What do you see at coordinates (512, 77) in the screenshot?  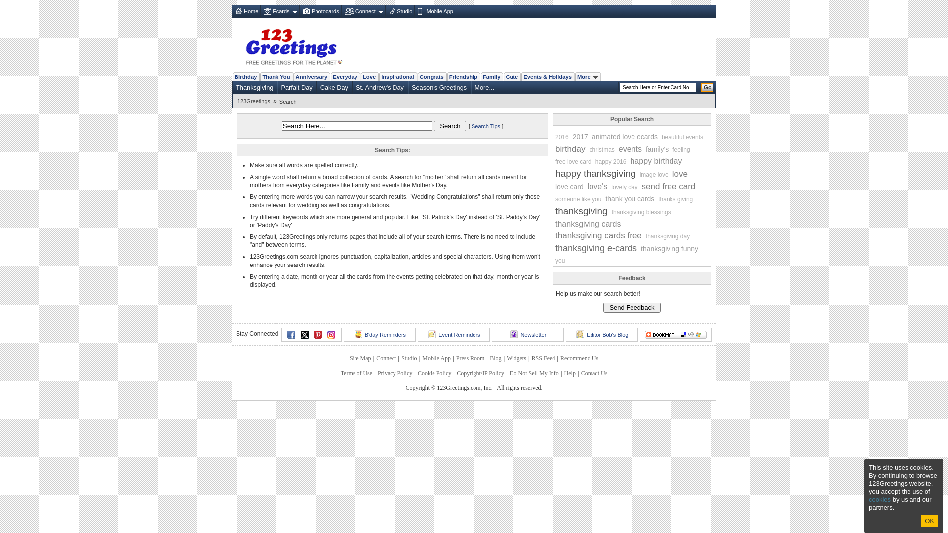 I see `Cute` at bounding box center [512, 77].